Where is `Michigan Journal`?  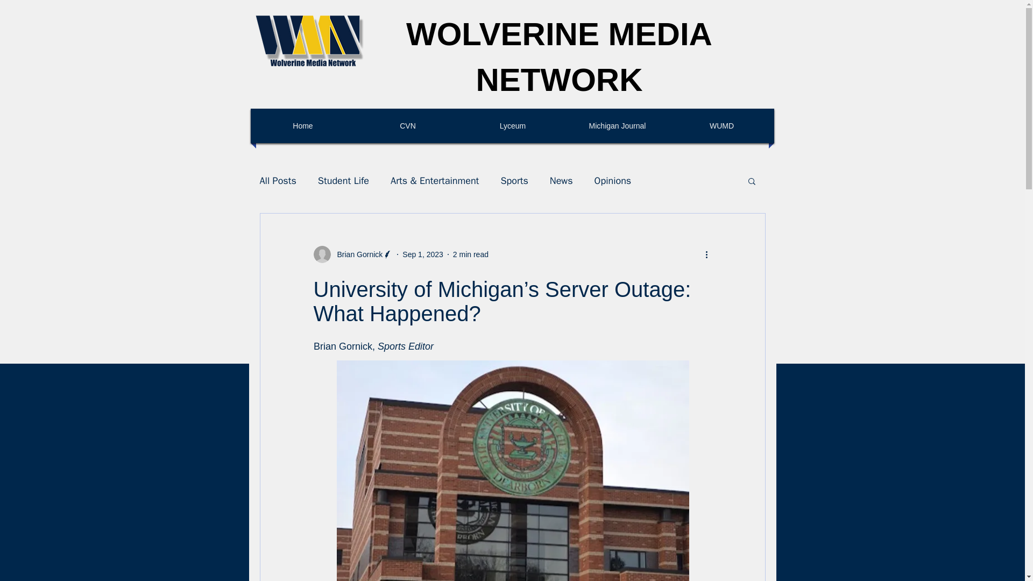
Michigan Journal is located at coordinates (618, 125).